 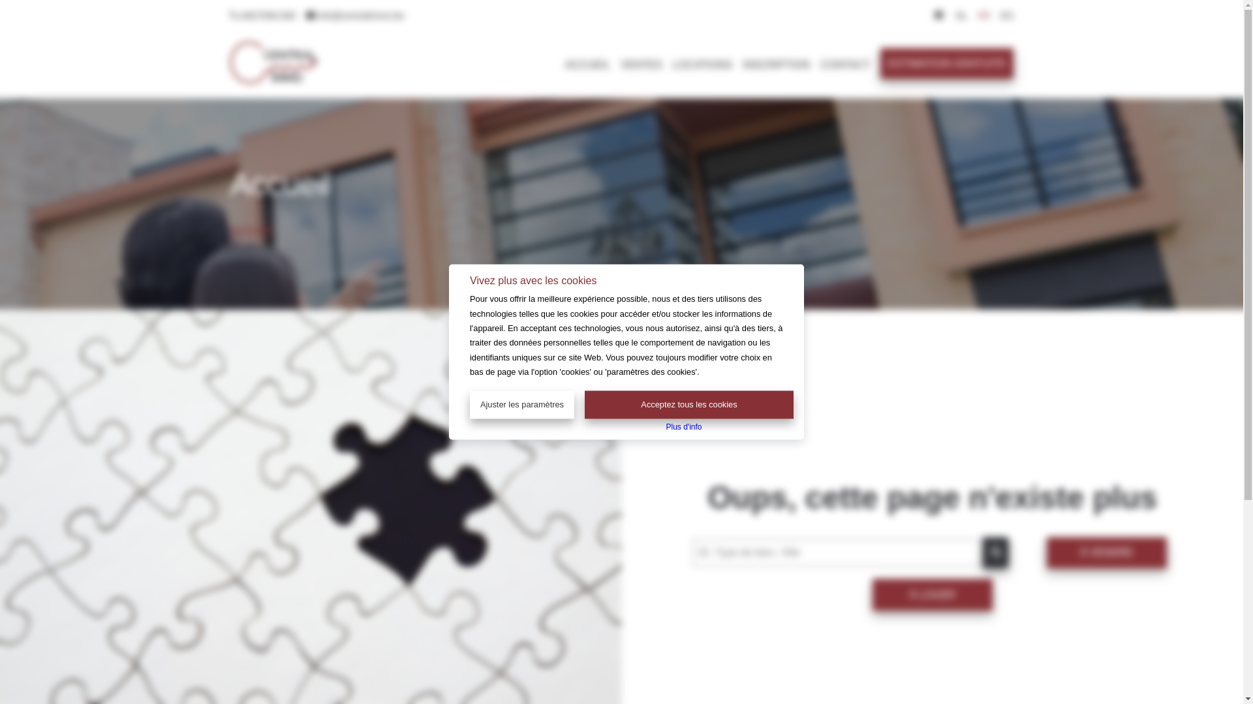 I want to click on  0487/569.569, so click(x=262, y=16).